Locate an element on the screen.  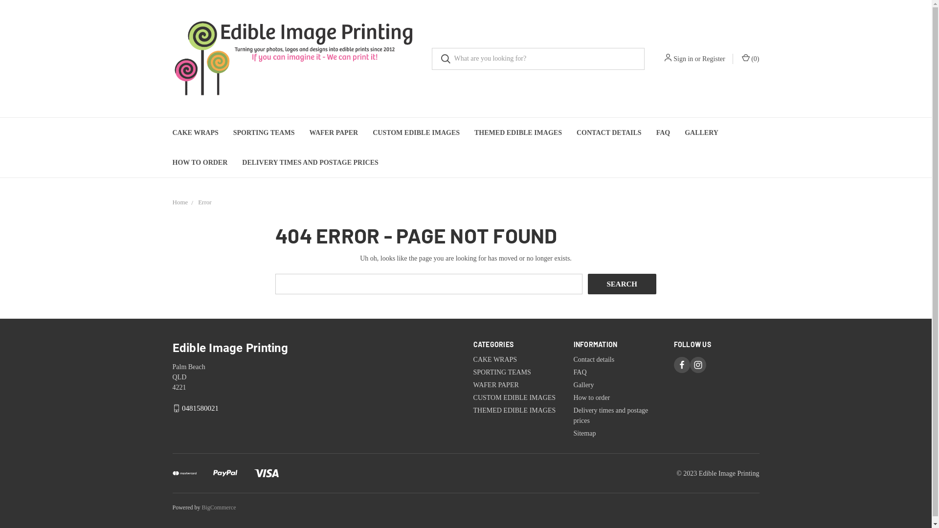
0481580021 is located at coordinates (201, 408).